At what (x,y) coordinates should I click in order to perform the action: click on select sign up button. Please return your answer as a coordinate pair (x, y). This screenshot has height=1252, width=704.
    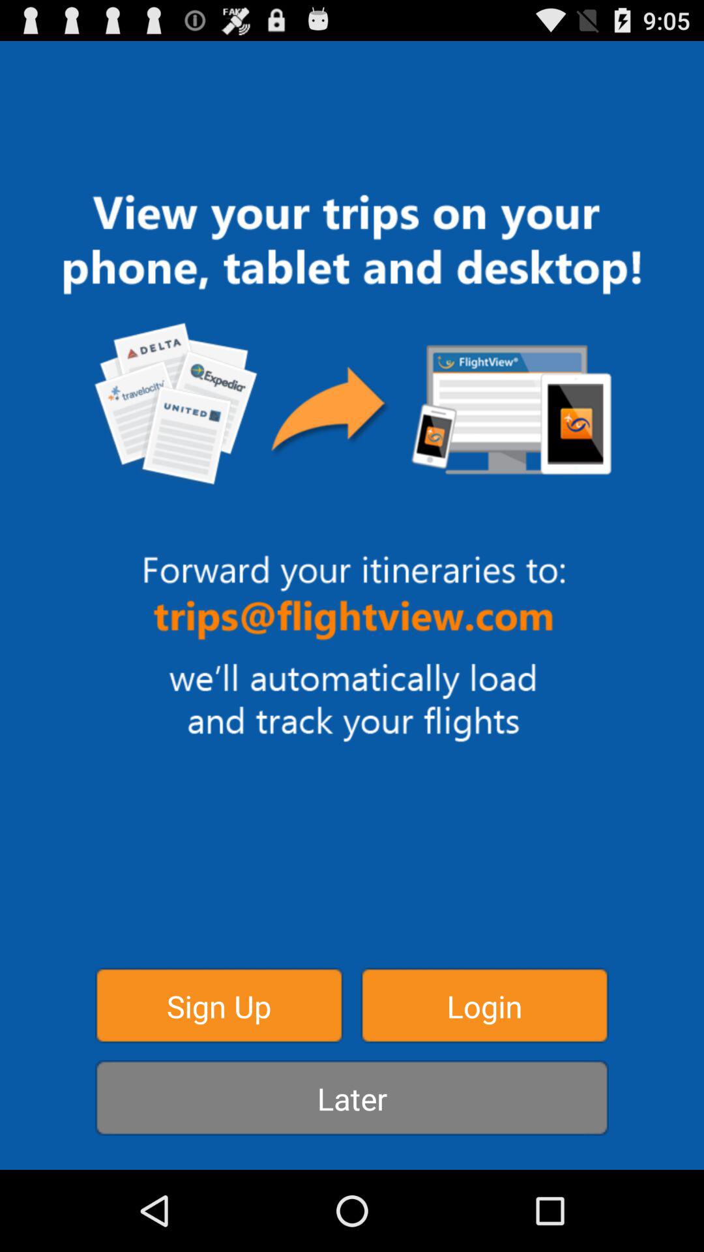
    Looking at the image, I should click on (219, 1006).